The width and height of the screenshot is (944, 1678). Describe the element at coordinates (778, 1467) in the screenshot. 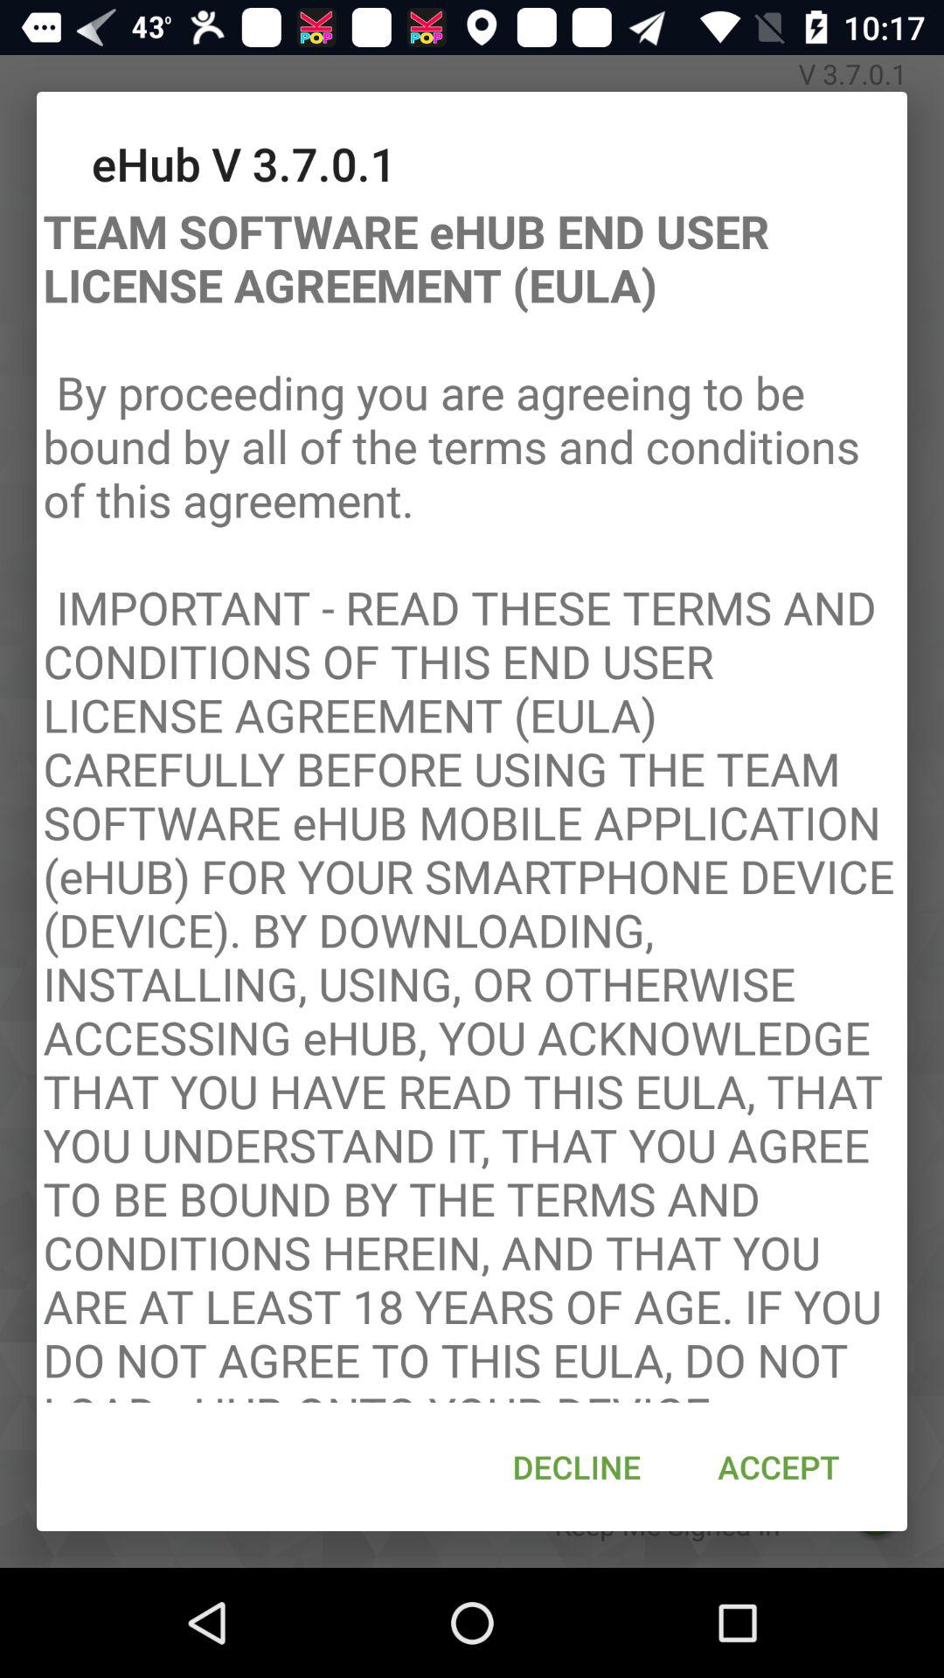

I see `select item below the team software ehub` at that location.